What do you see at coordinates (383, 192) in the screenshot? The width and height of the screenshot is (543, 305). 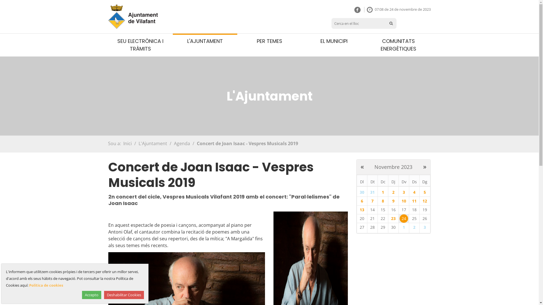 I see `1` at bounding box center [383, 192].